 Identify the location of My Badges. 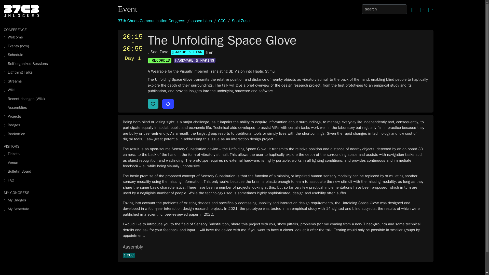
(33, 200).